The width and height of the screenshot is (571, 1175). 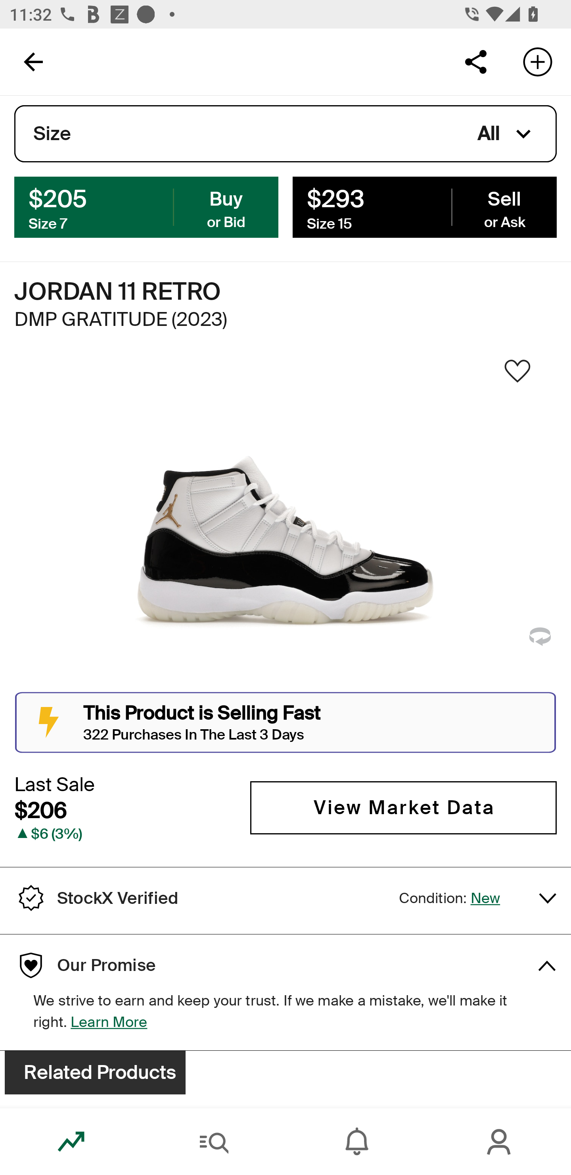 What do you see at coordinates (357, 1142) in the screenshot?
I see `Inbox` at bounding box center [357, 1142].